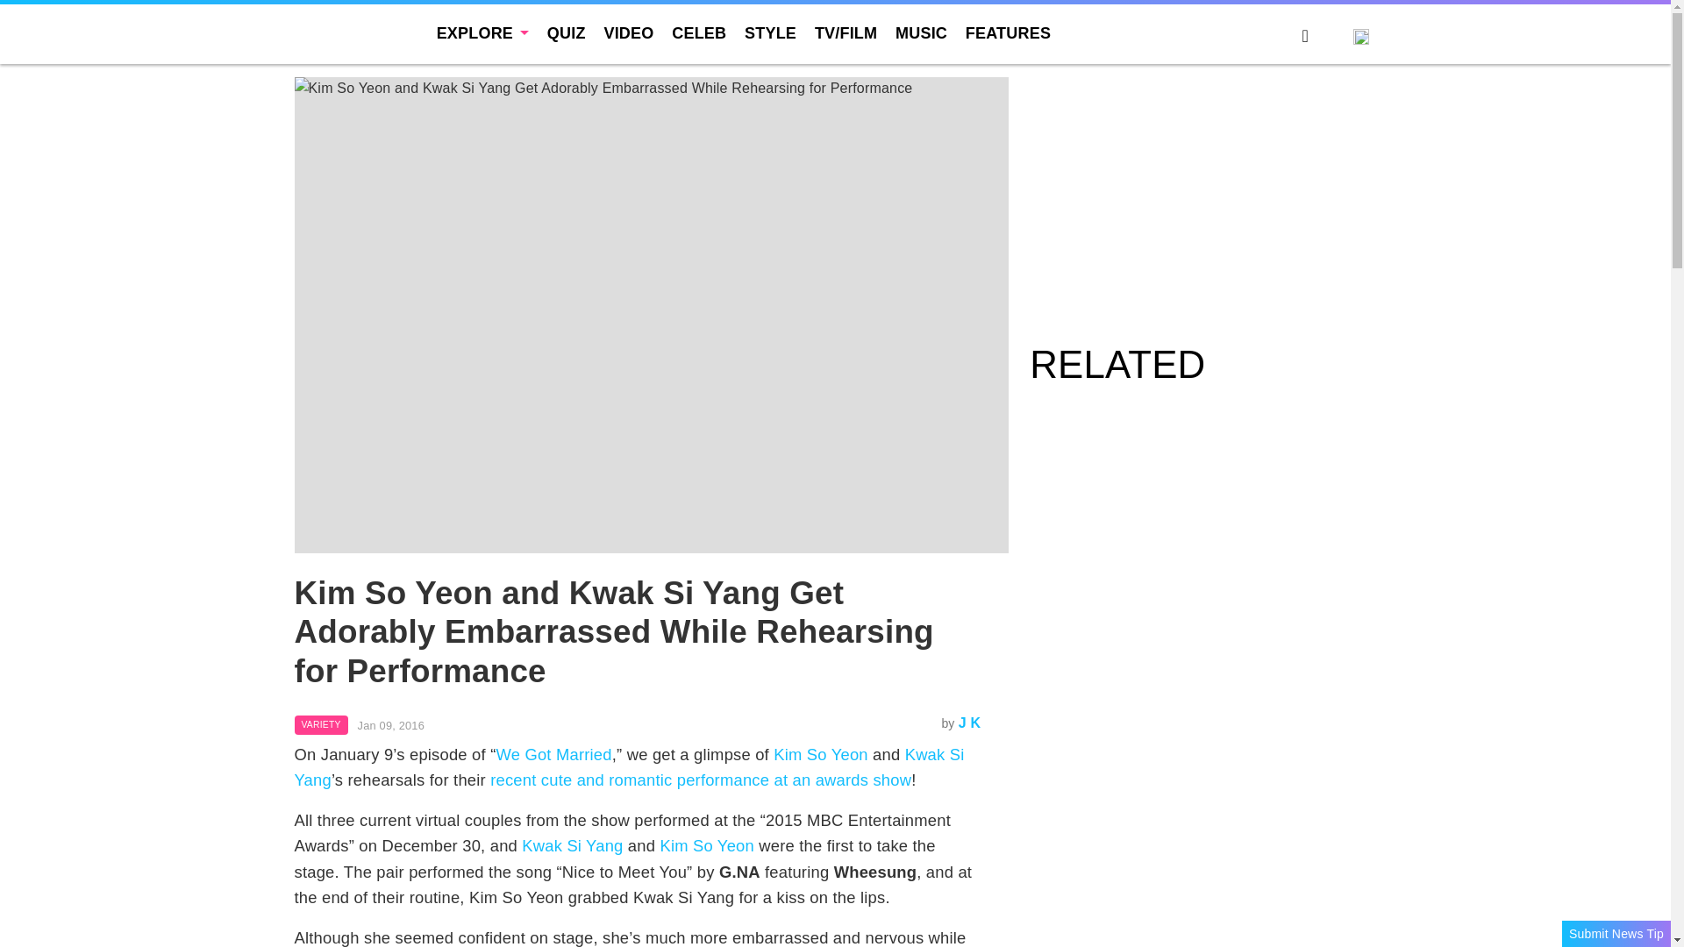 This screenshot has height=947, width=1684. I want to click on VARIETY, so click(321, 725).